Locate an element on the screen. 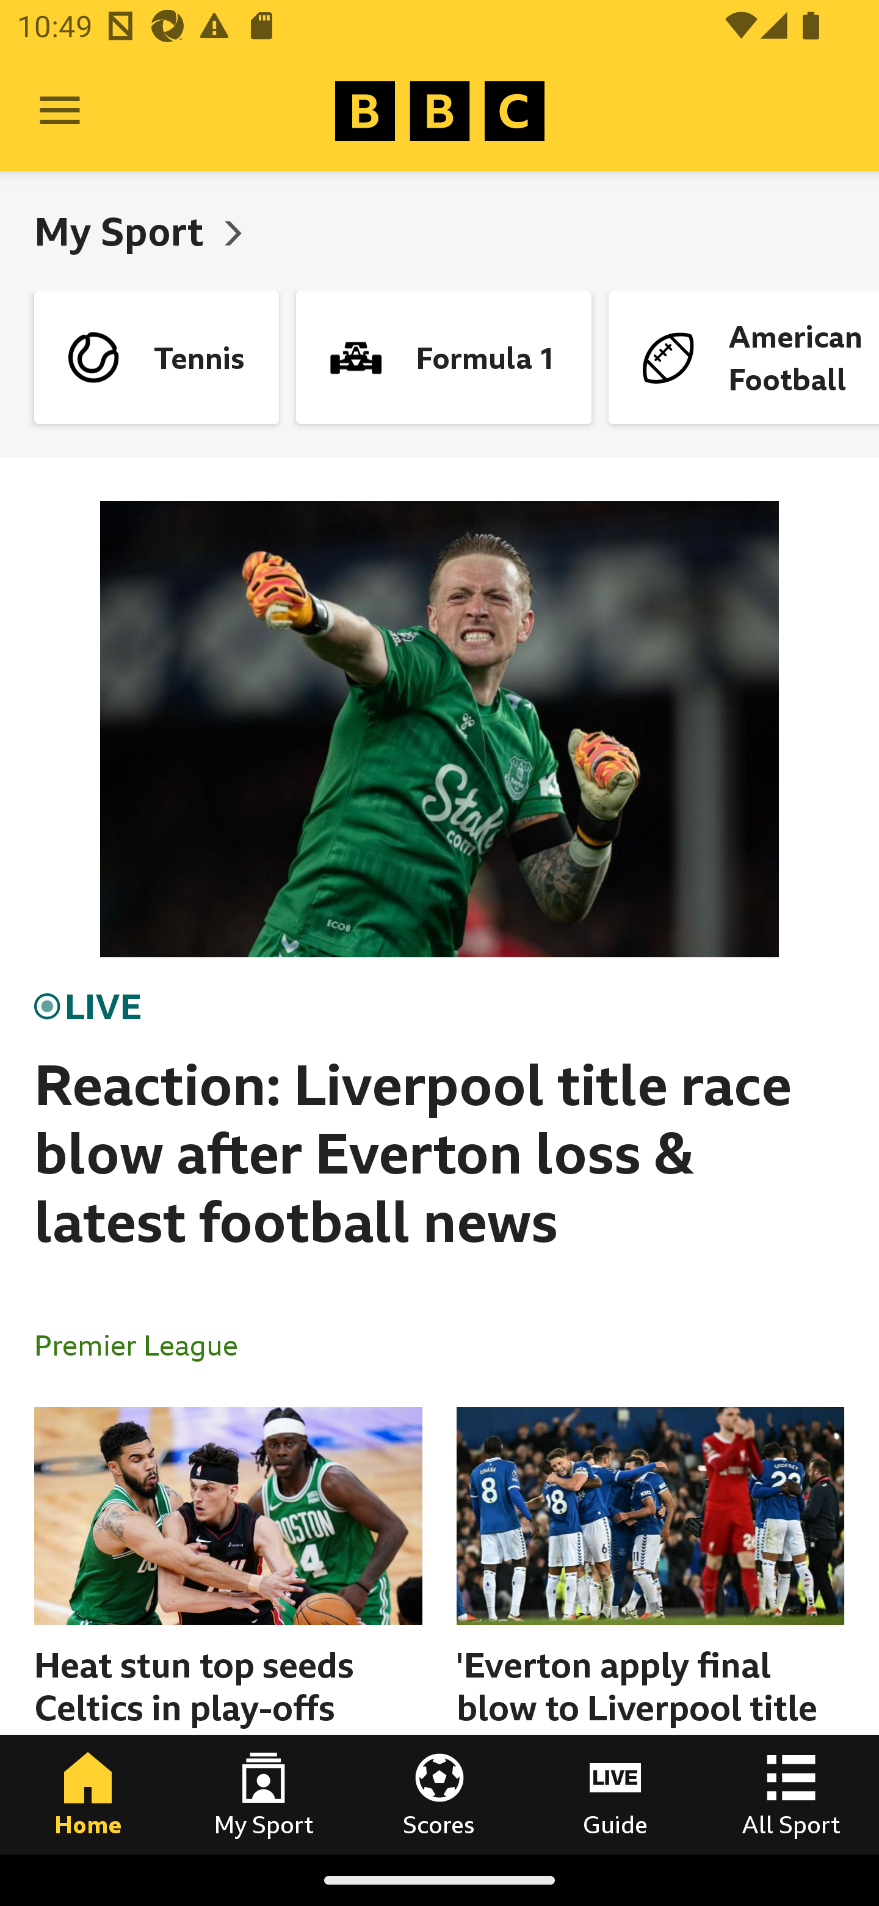  Premier League In the section Premier League is located at coordinates (145, 1344).